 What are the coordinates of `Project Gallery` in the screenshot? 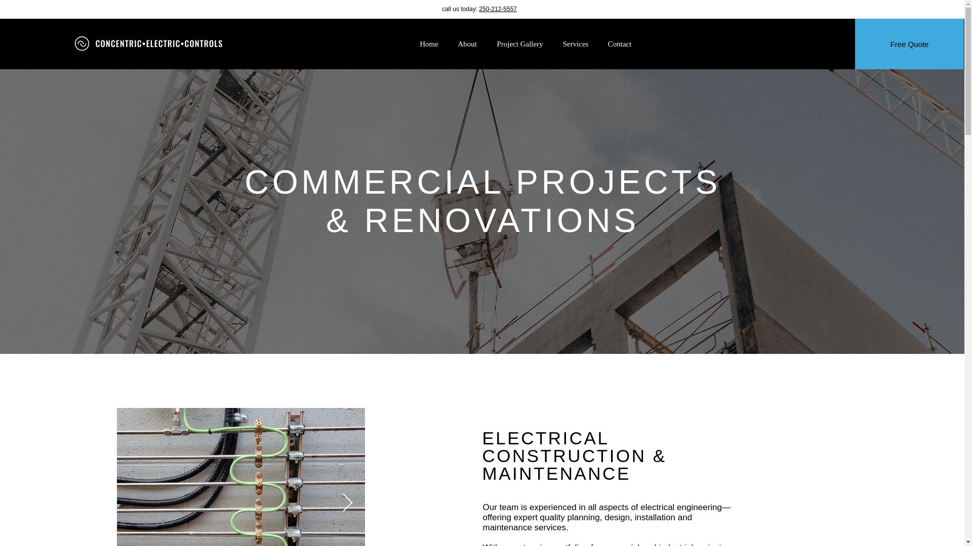 It's located at (520, 44).